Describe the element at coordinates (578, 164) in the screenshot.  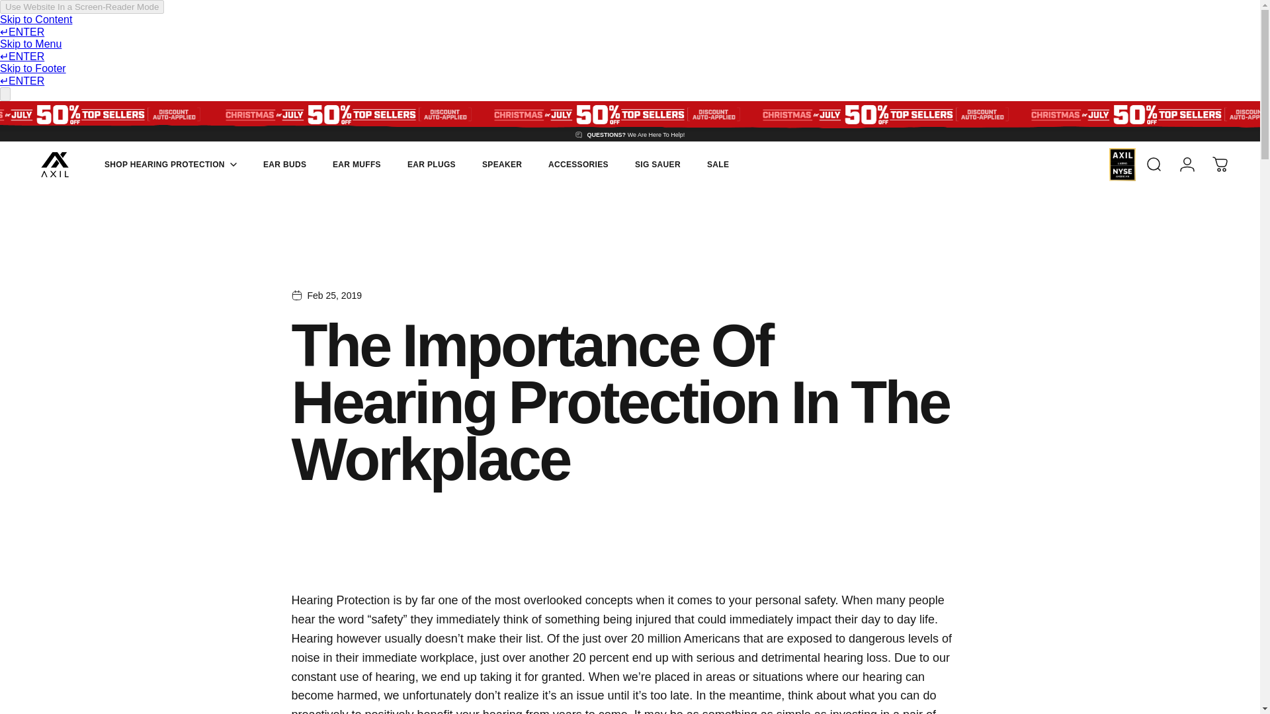
I see `ACCESSORIES` at that location.